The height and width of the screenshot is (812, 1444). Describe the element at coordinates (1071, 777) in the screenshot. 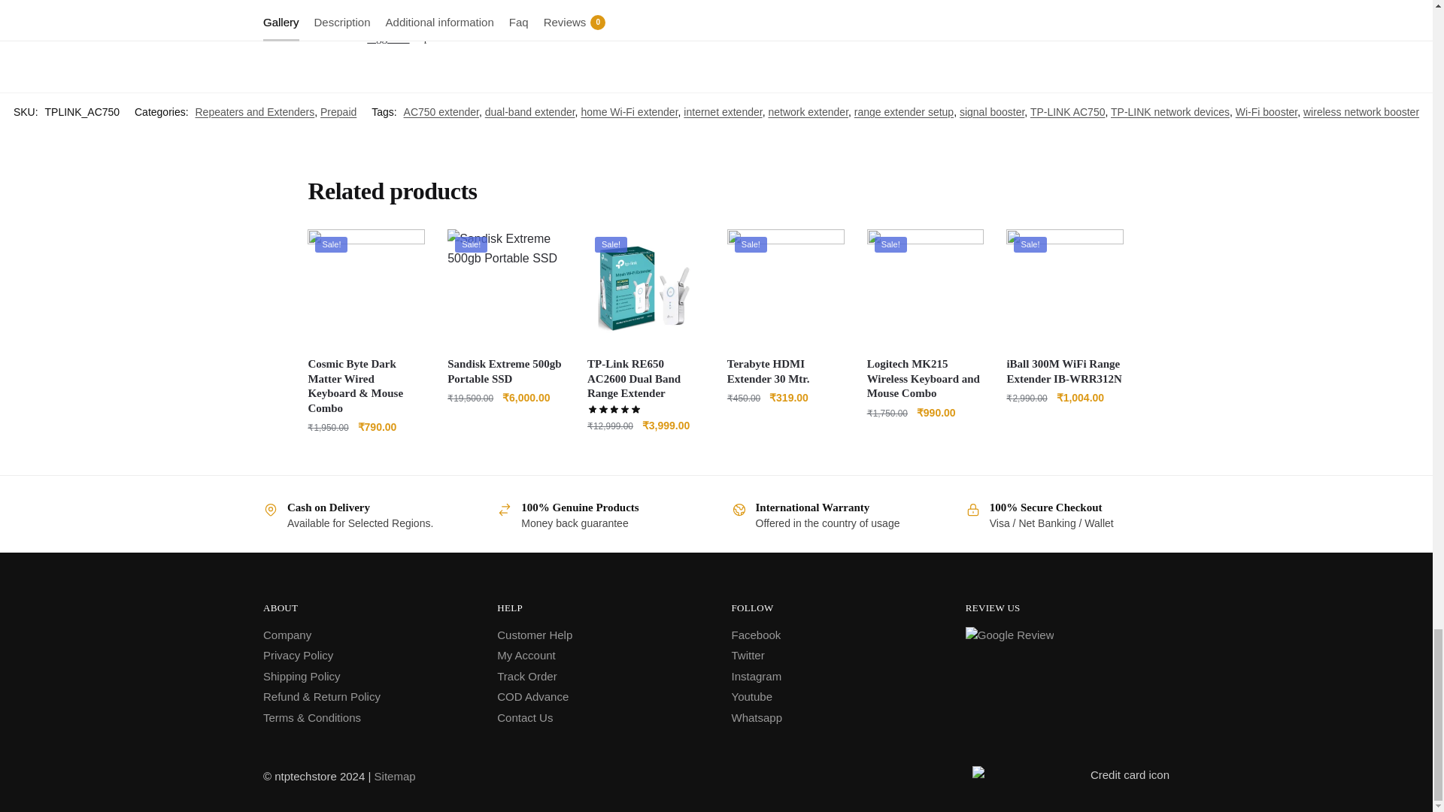

I see `Credit Card` at that location.